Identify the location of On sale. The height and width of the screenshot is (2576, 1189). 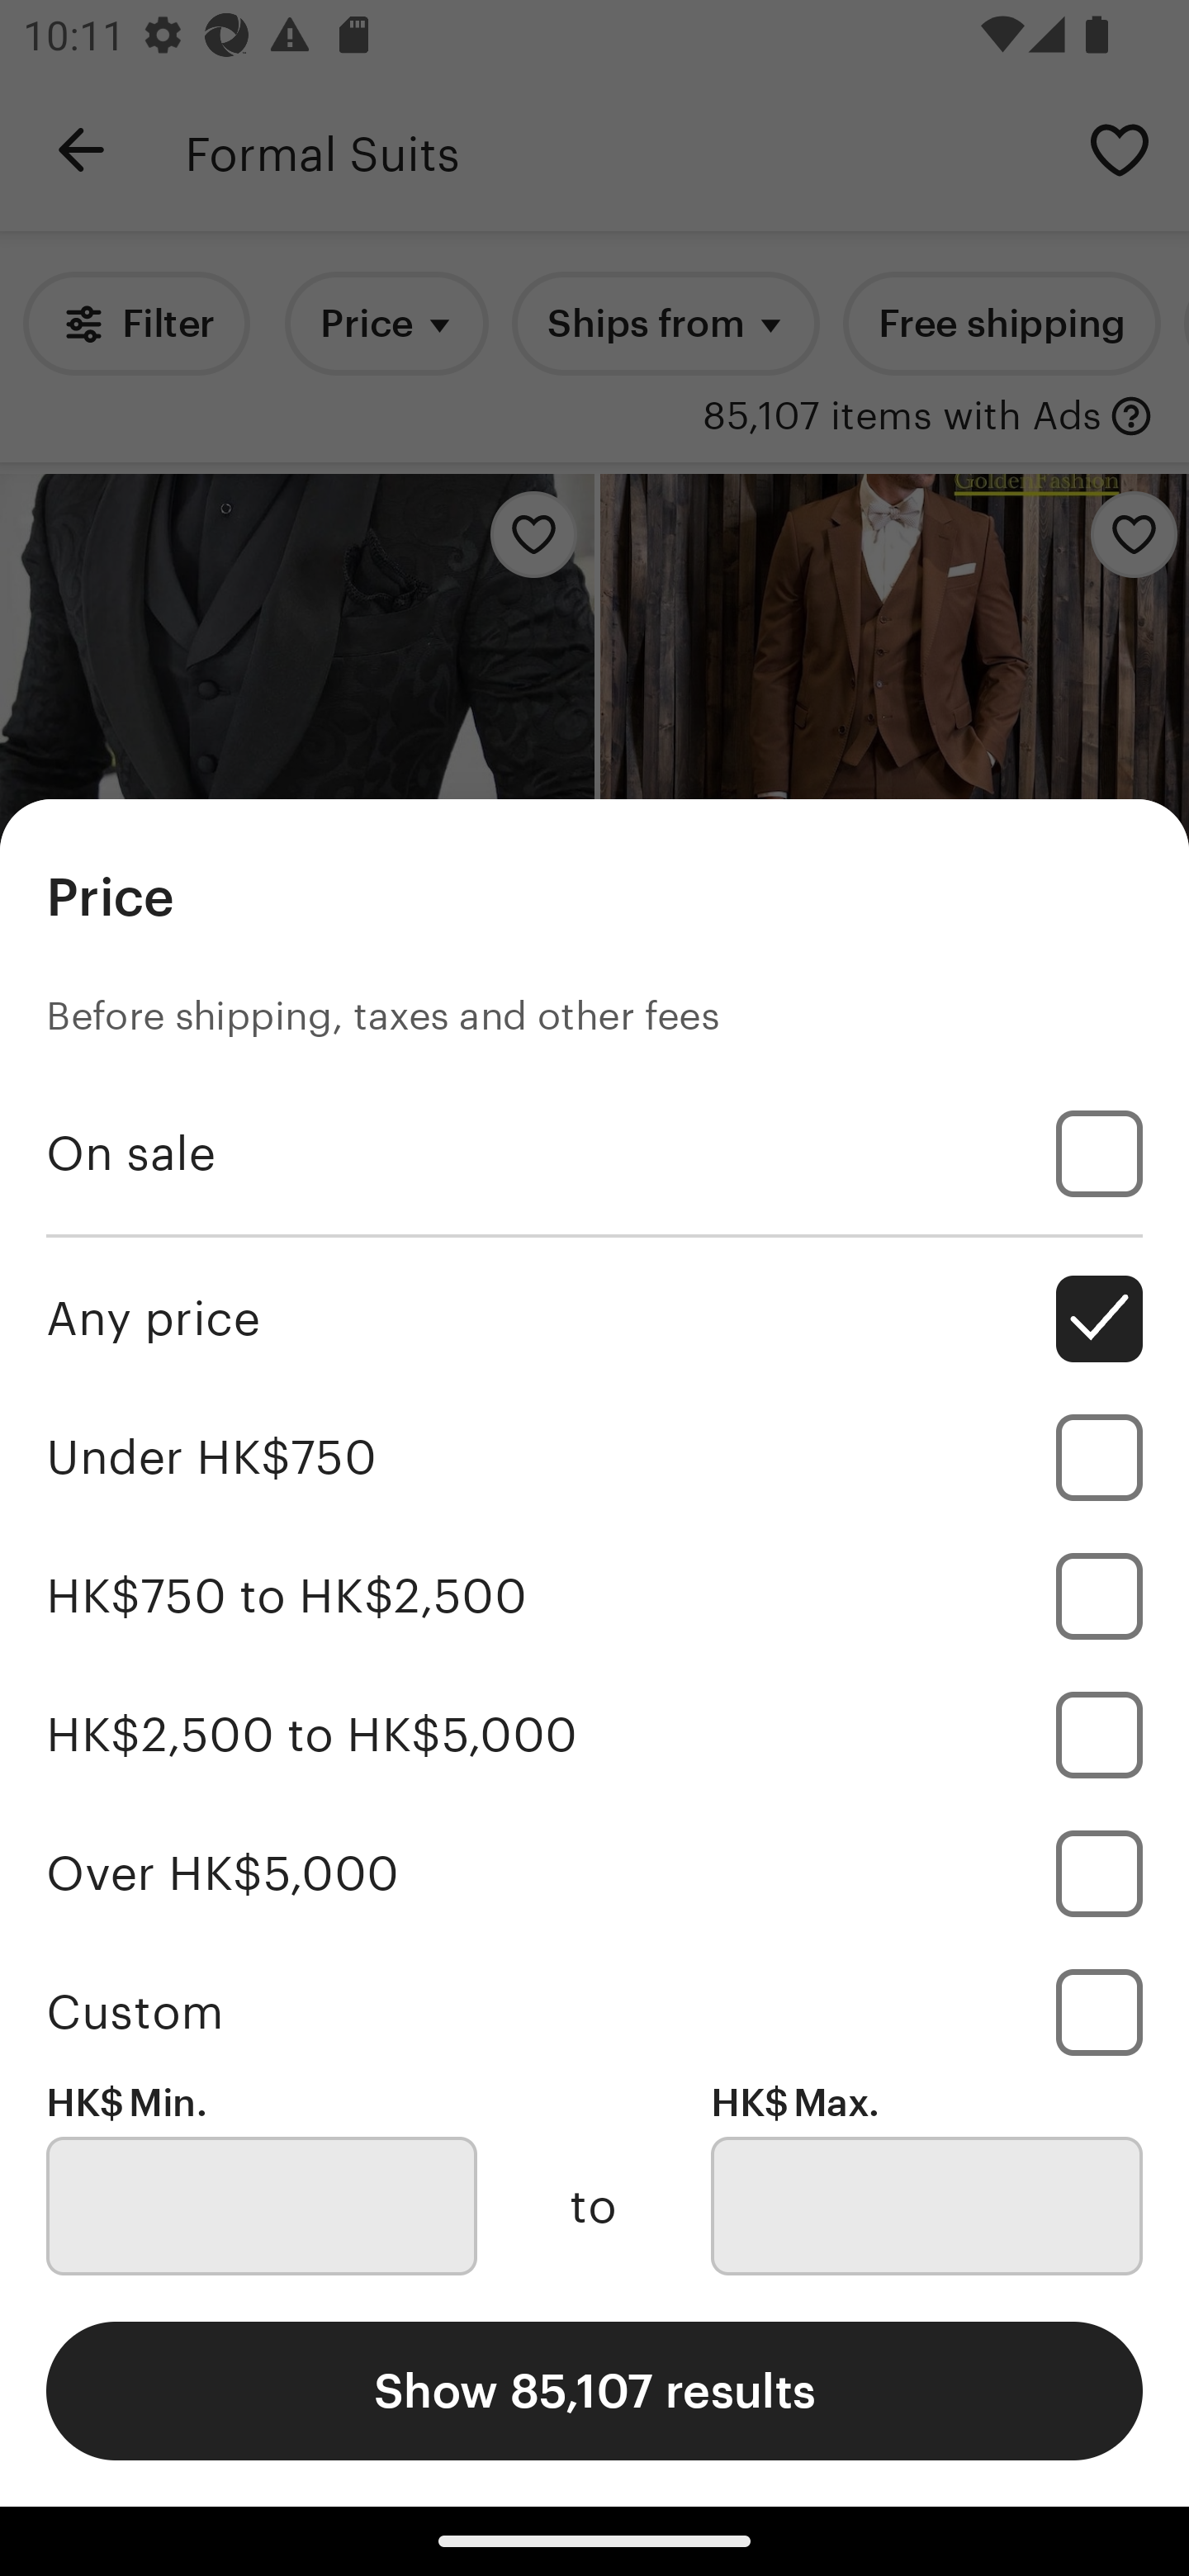
(594, 1154).